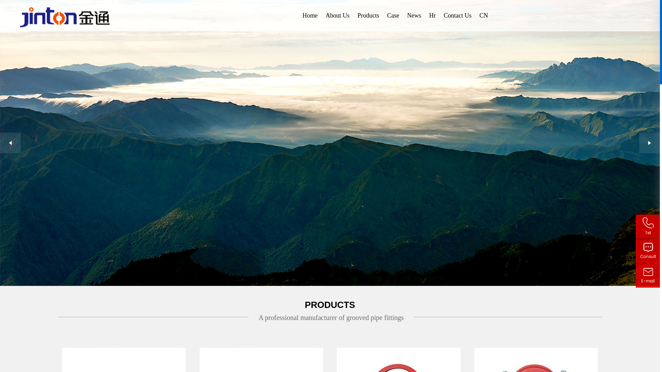 This screenshot has height=372, width=662. What do you see at coordinates (648, 276) in the screenshot?
I see `E-mail` at bounding box center [648, 276].